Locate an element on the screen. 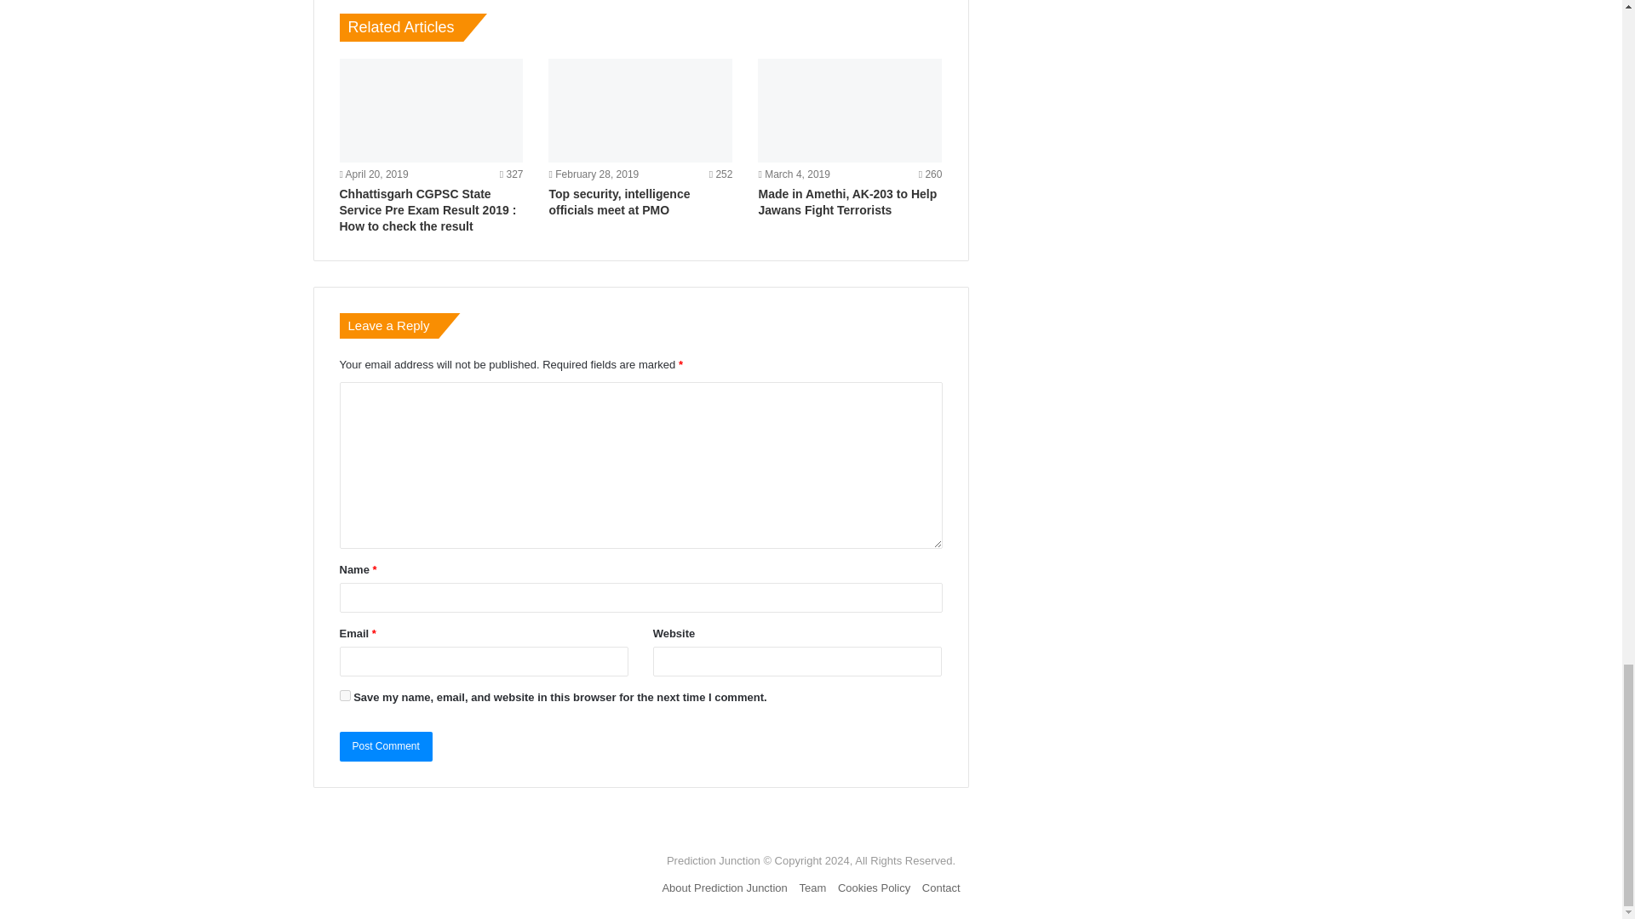 The width and height of the screenshot is (1635, 919). Post Comment is located at coordinates (385, 746).